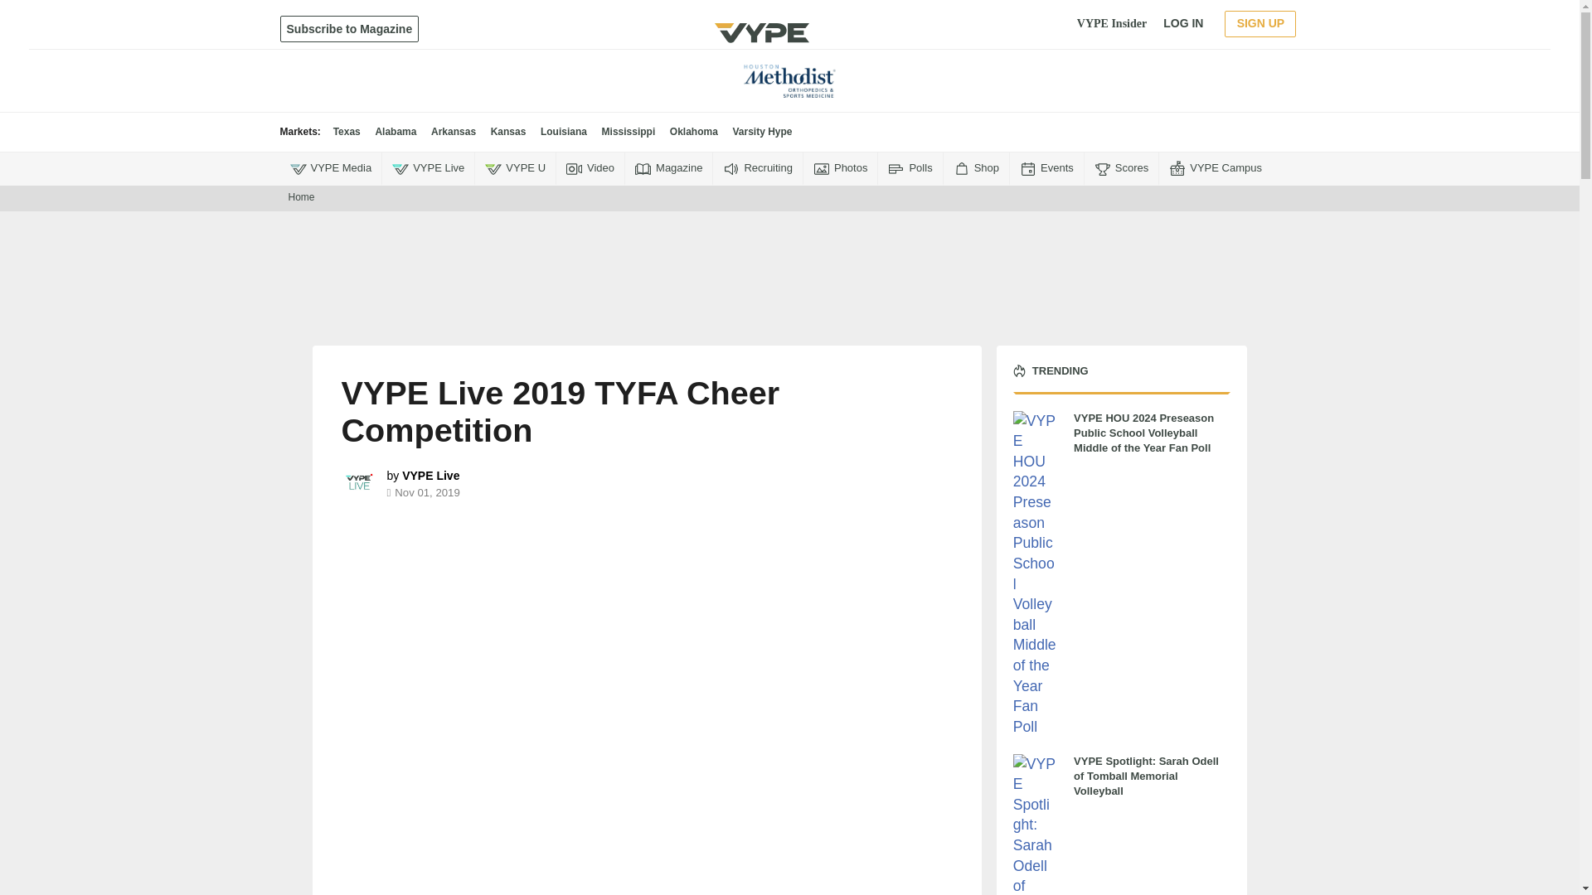  I want to click on Subscribe to Magazine, so click(350, 28).